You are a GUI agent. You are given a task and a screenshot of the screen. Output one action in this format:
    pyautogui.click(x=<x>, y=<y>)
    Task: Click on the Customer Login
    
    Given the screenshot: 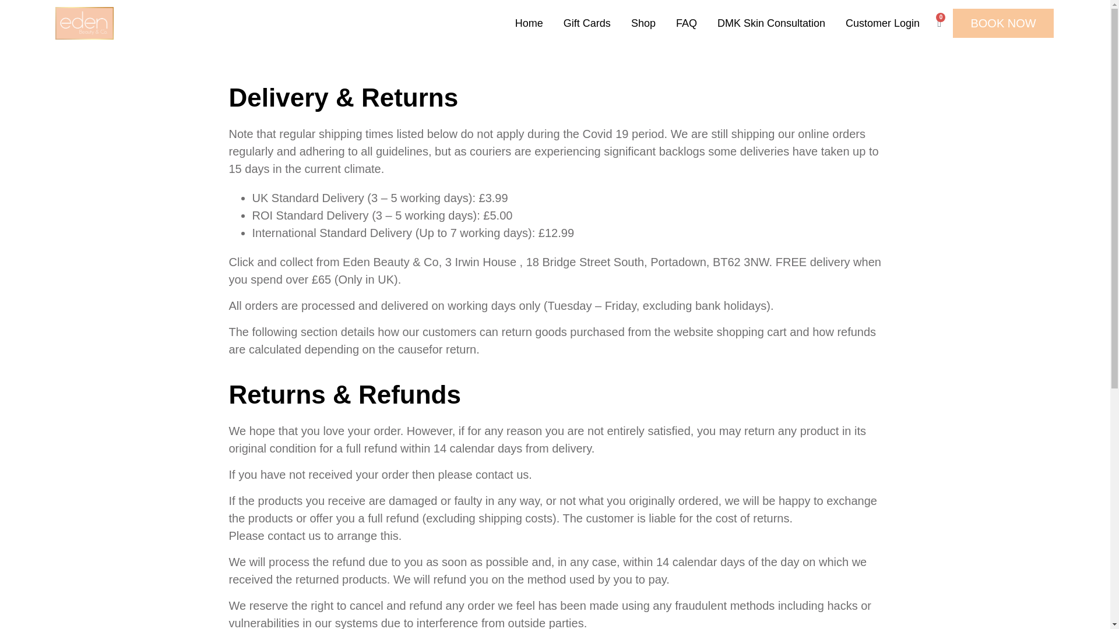 What is the action you would take?
    pyautogui.click(x=882, y=23)
    